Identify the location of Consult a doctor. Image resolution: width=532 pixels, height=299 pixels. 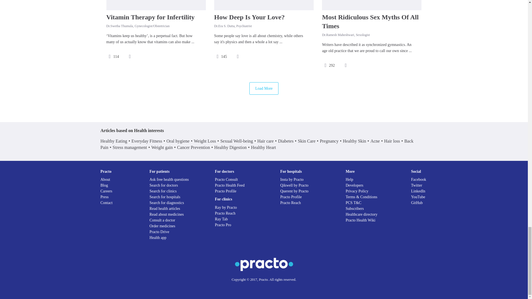
(162, 220).